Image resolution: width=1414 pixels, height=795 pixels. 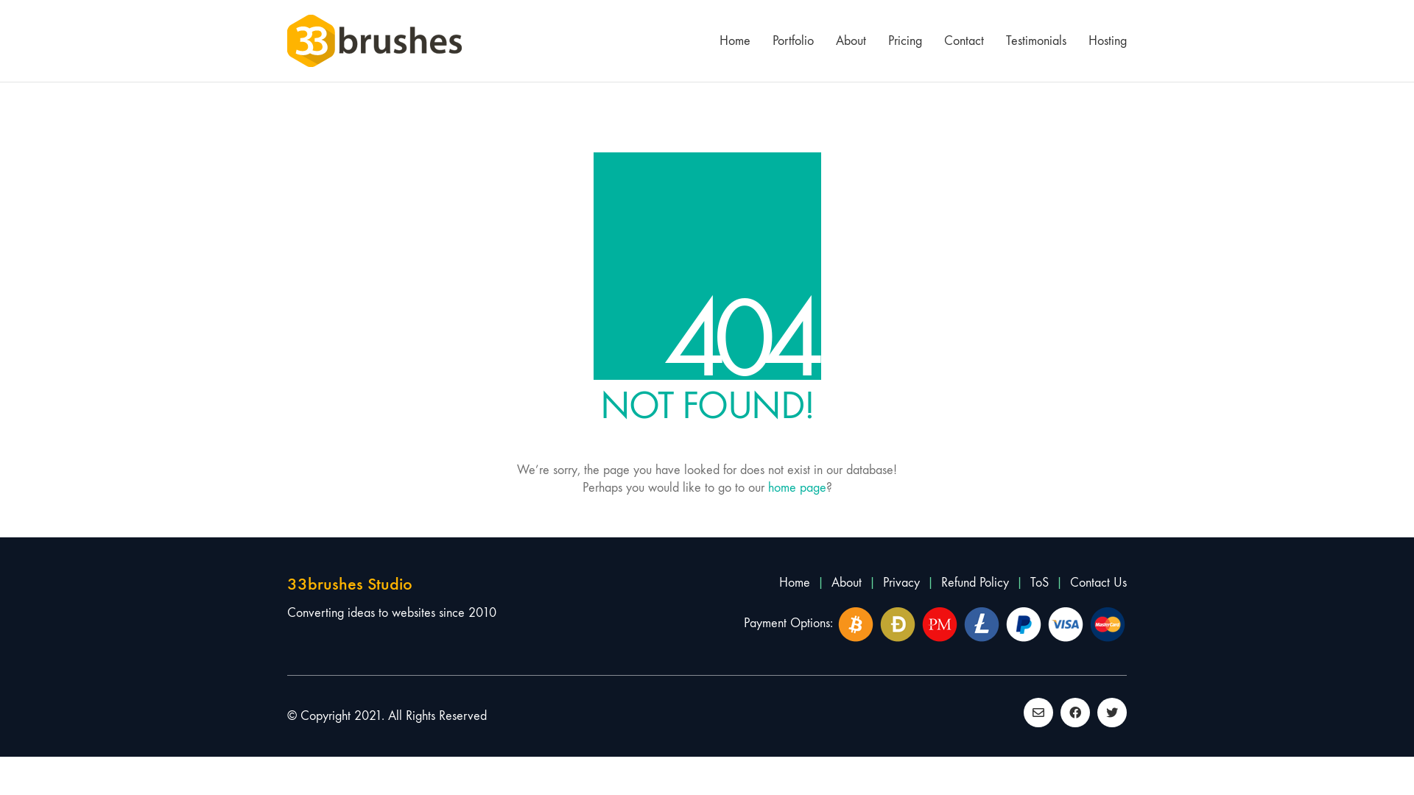 I want to click on Facebook, so click(x=1075, y=713).